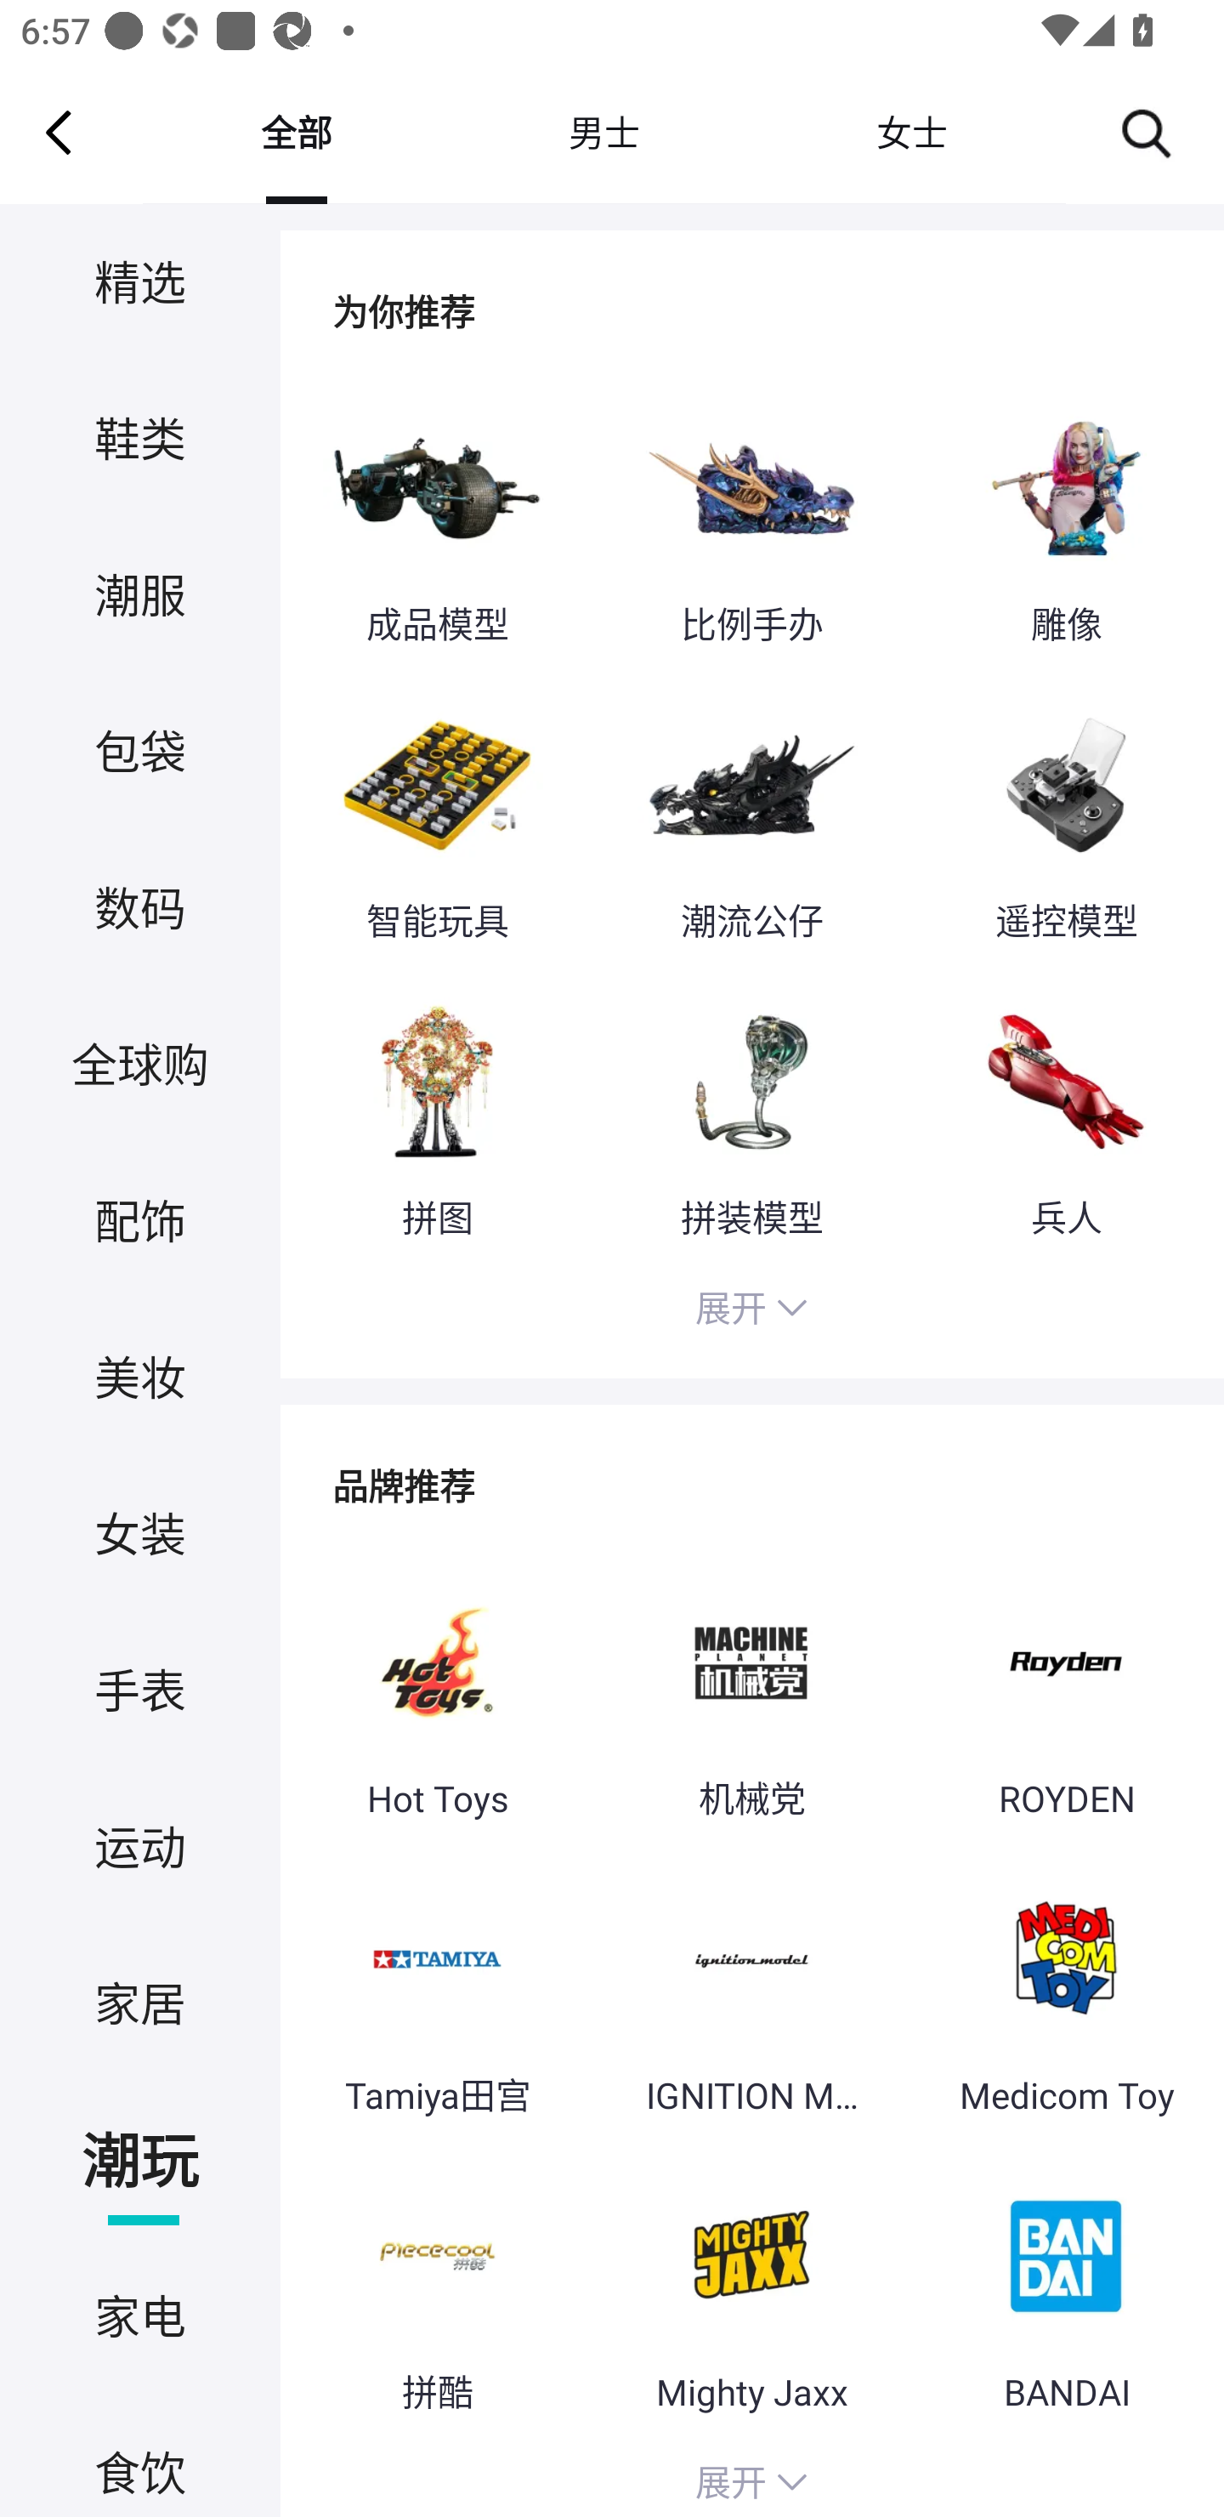  I want to click on 潮流公仔, so click(751, 819).